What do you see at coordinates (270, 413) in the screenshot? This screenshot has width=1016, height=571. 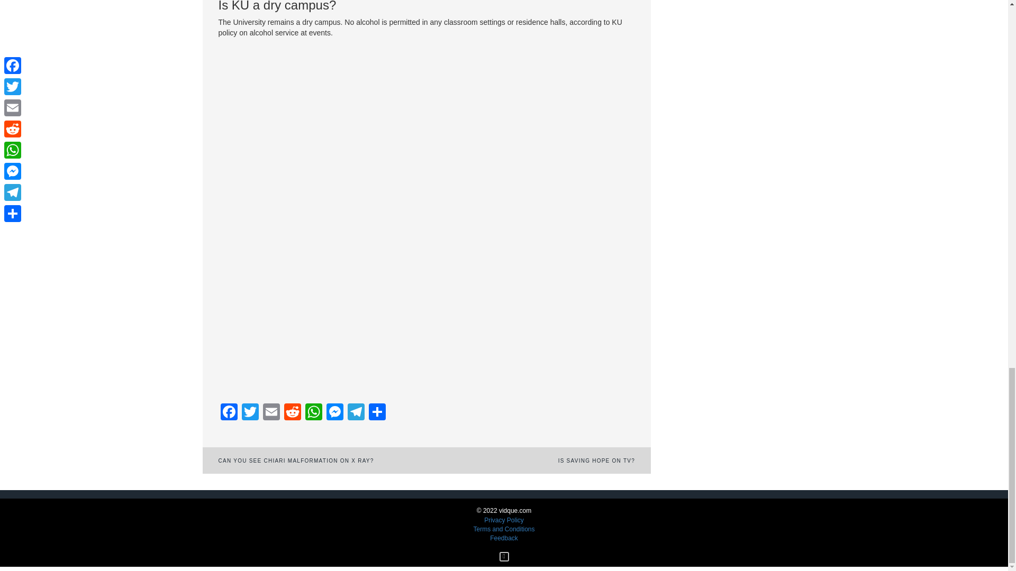 I see `Email` at bounding box center [270, 413].